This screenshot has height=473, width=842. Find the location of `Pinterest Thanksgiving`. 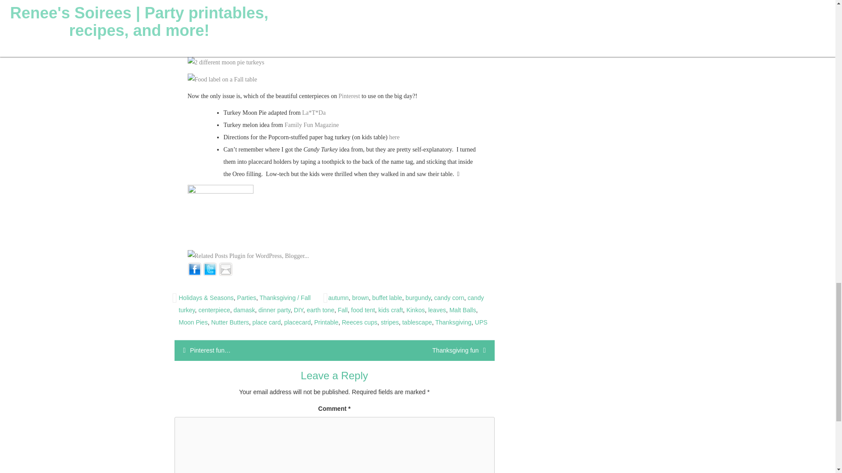

Pinterest Thanksgiving is located at coordinates (349, 95).